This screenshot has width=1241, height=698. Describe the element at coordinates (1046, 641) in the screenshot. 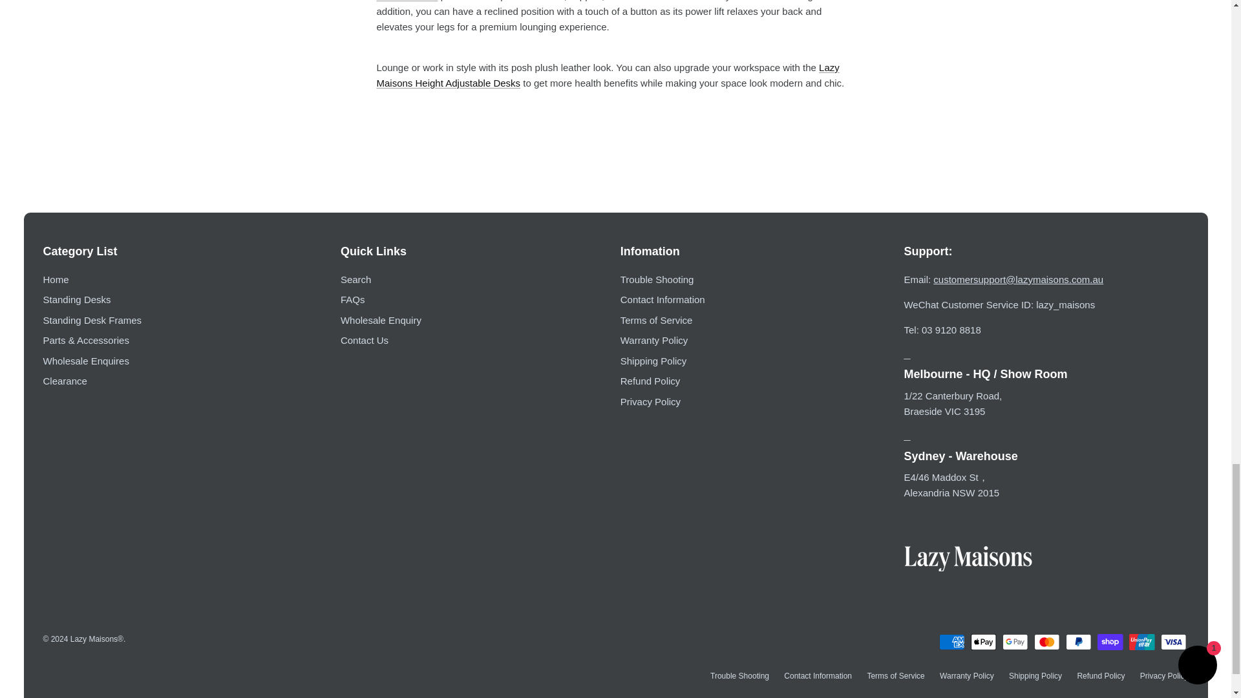

I see `Mastercard` at that location.